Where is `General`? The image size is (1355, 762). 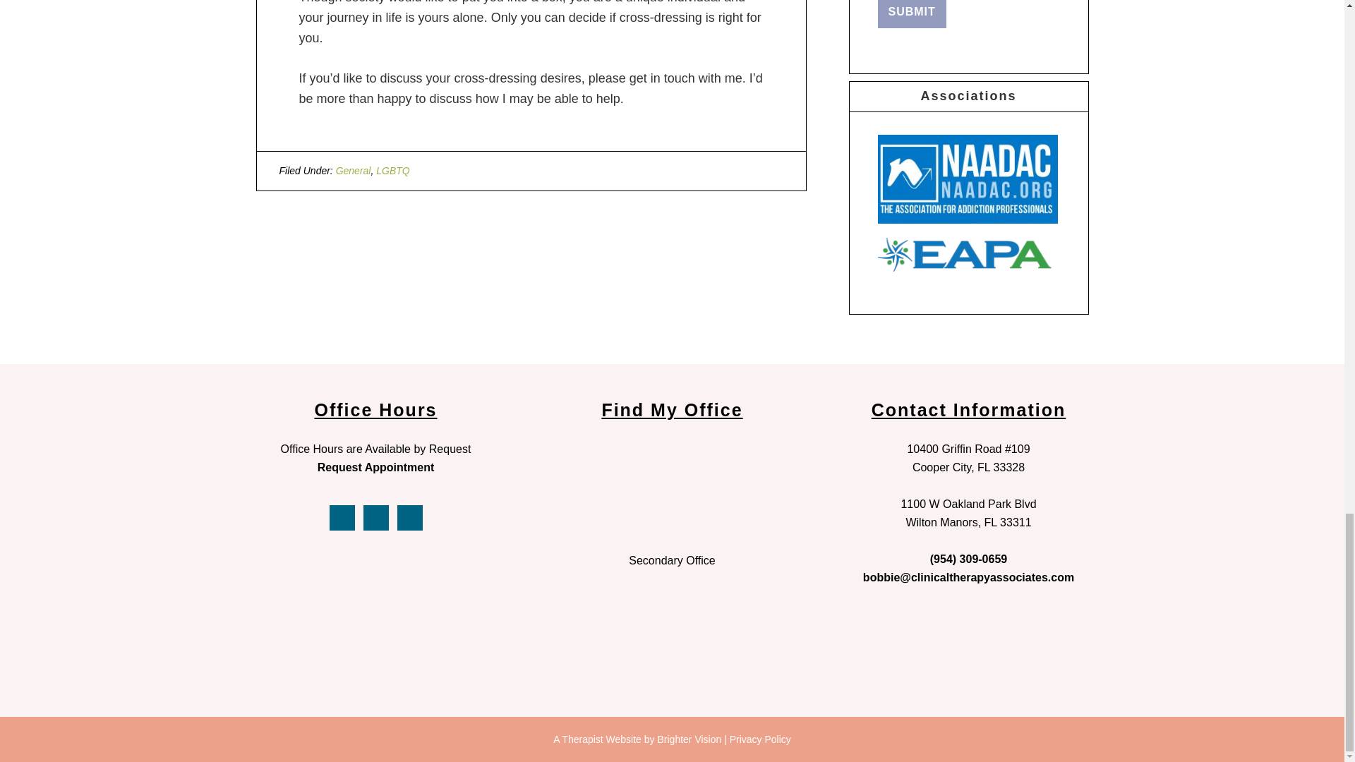
General is located at coordinates (354, 171).